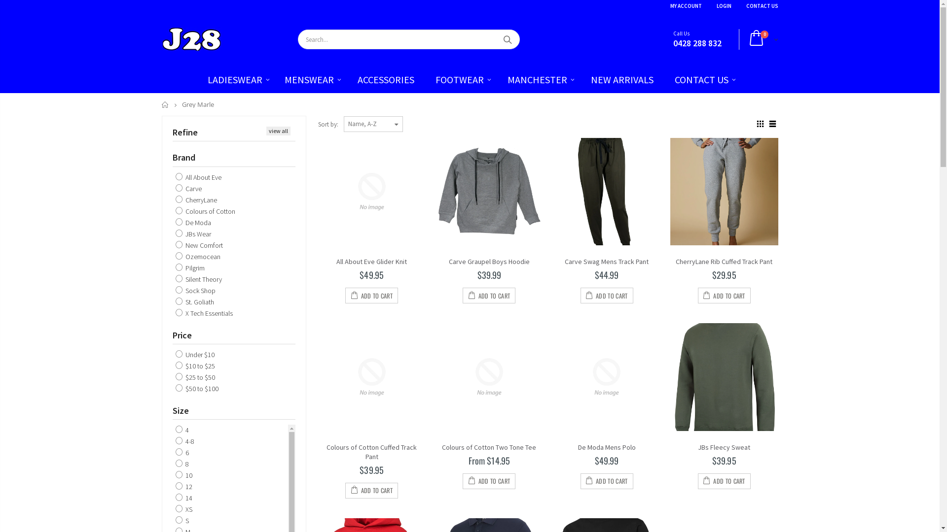 The image size is (947, 532). Describe the element at coordinates (773, 124) in the screenshot. I see `List view` at that location.